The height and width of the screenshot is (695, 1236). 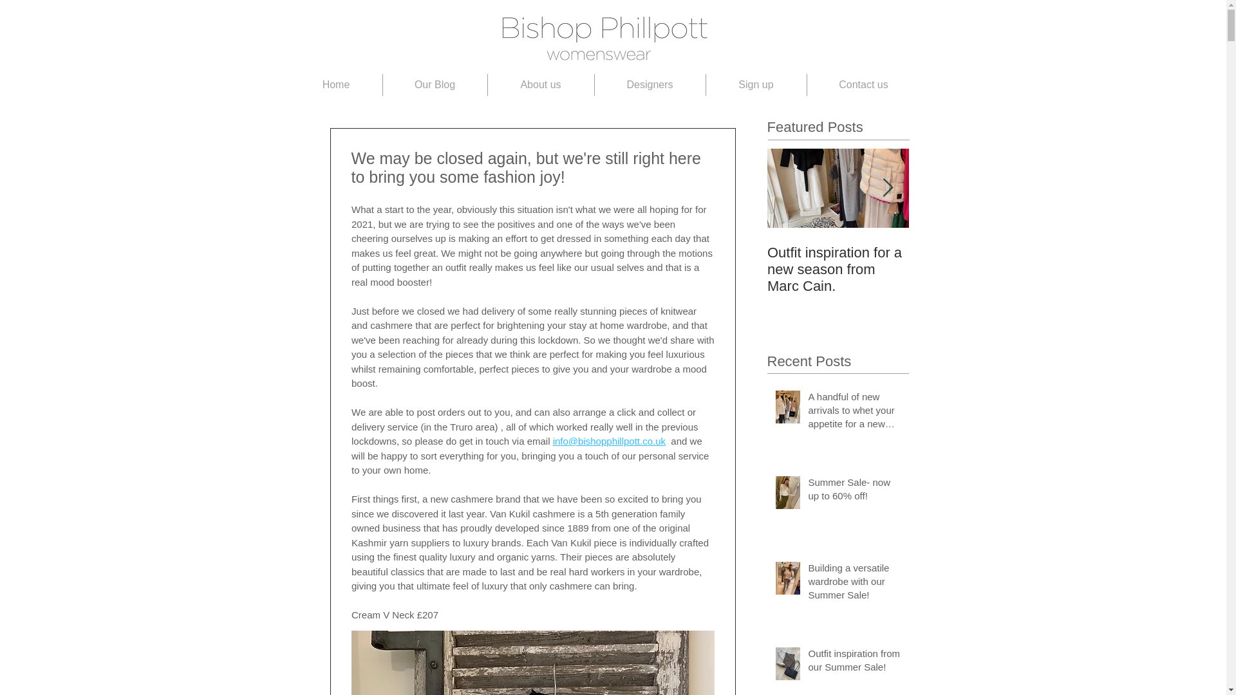 What do you see at coordinates (541, 85) in the screenshot?
I see `About us` at bounding box center [541, 85].